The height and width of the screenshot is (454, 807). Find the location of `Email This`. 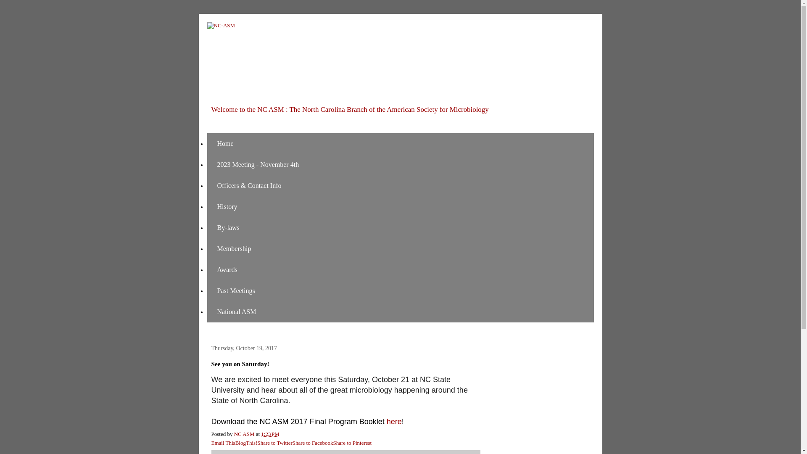

Email This is located at coordinates (223, 443).